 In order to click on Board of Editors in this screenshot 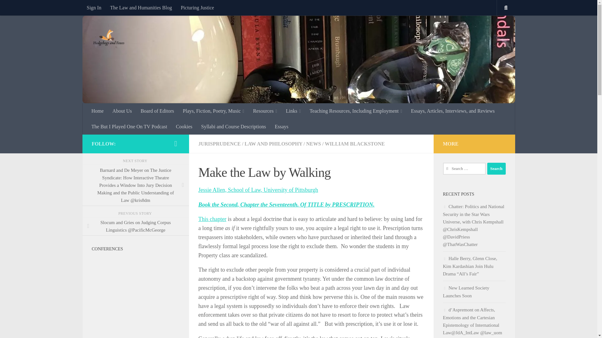, I will do `click(157, 111)`.